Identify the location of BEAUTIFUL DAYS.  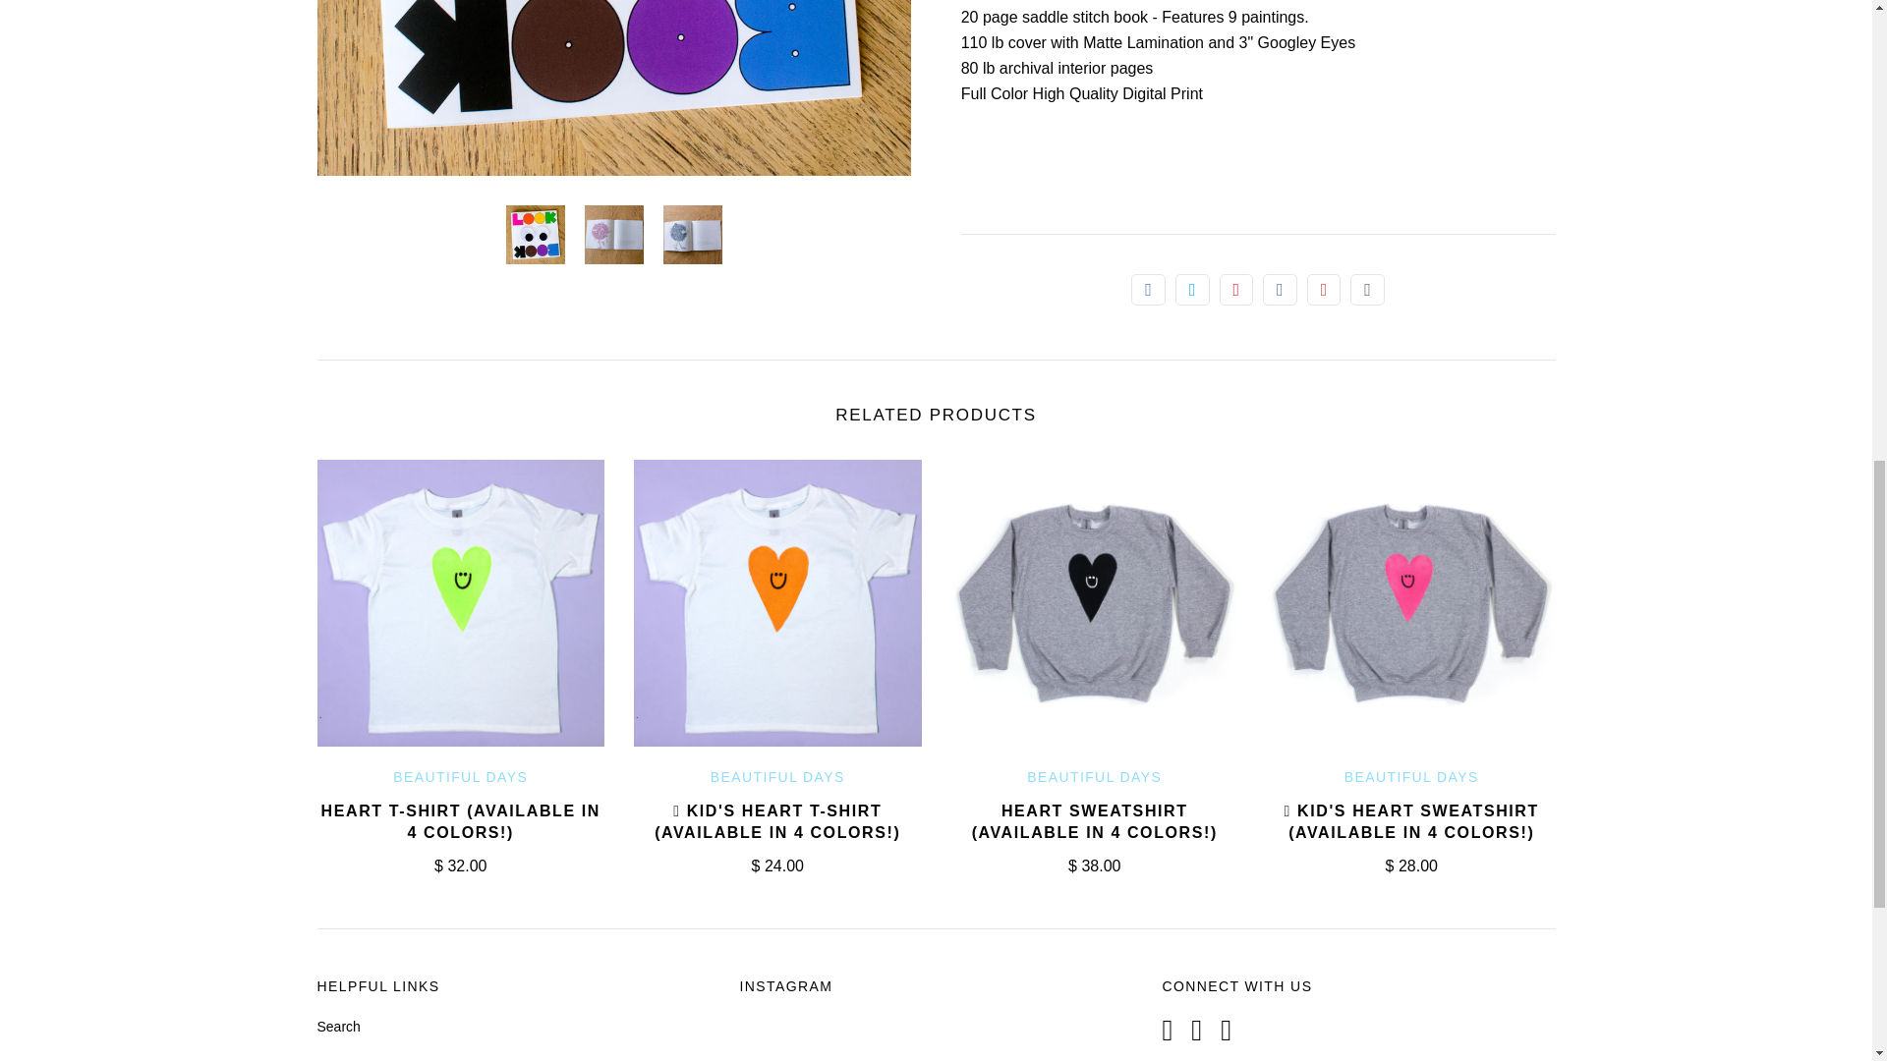
(778, 777).